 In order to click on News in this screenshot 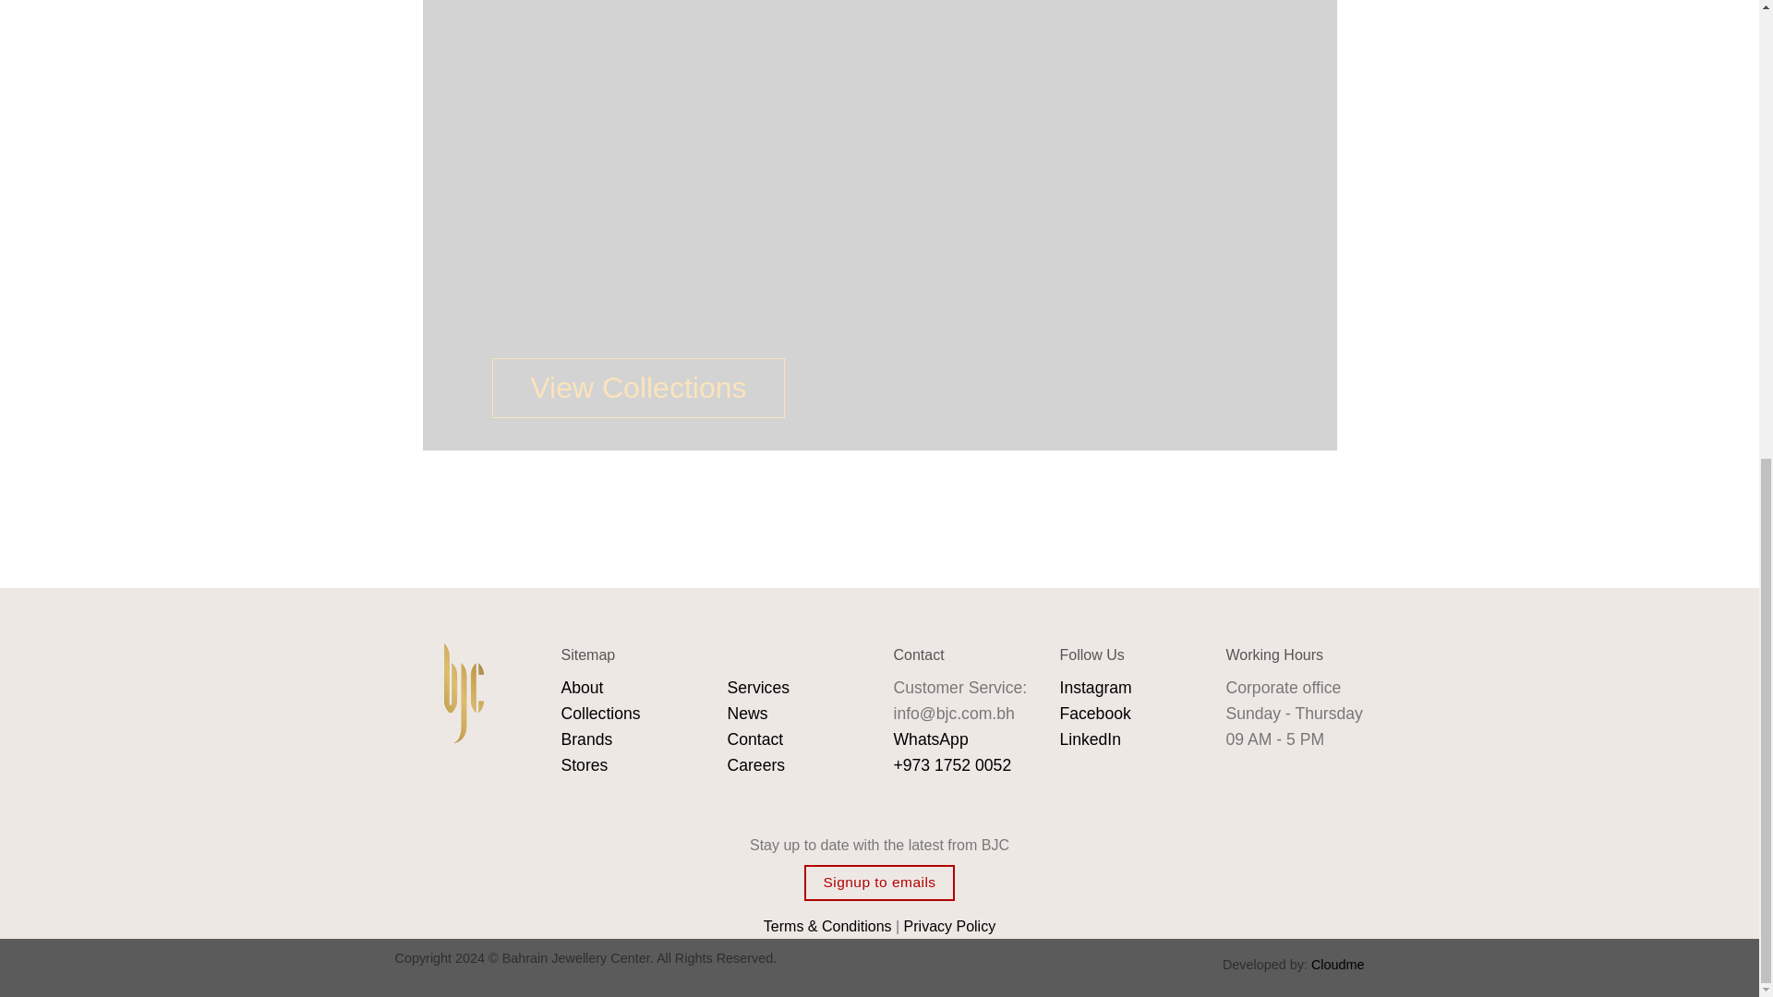, I will do `click(747, 713)`.